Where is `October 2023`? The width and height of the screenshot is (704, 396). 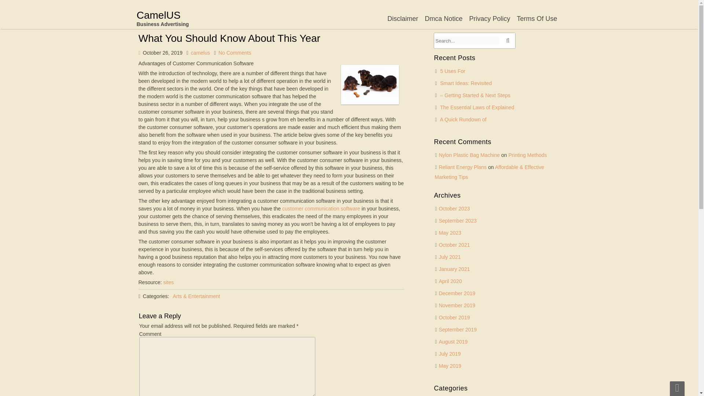
October 2023 is located at coordinates (454, 208).